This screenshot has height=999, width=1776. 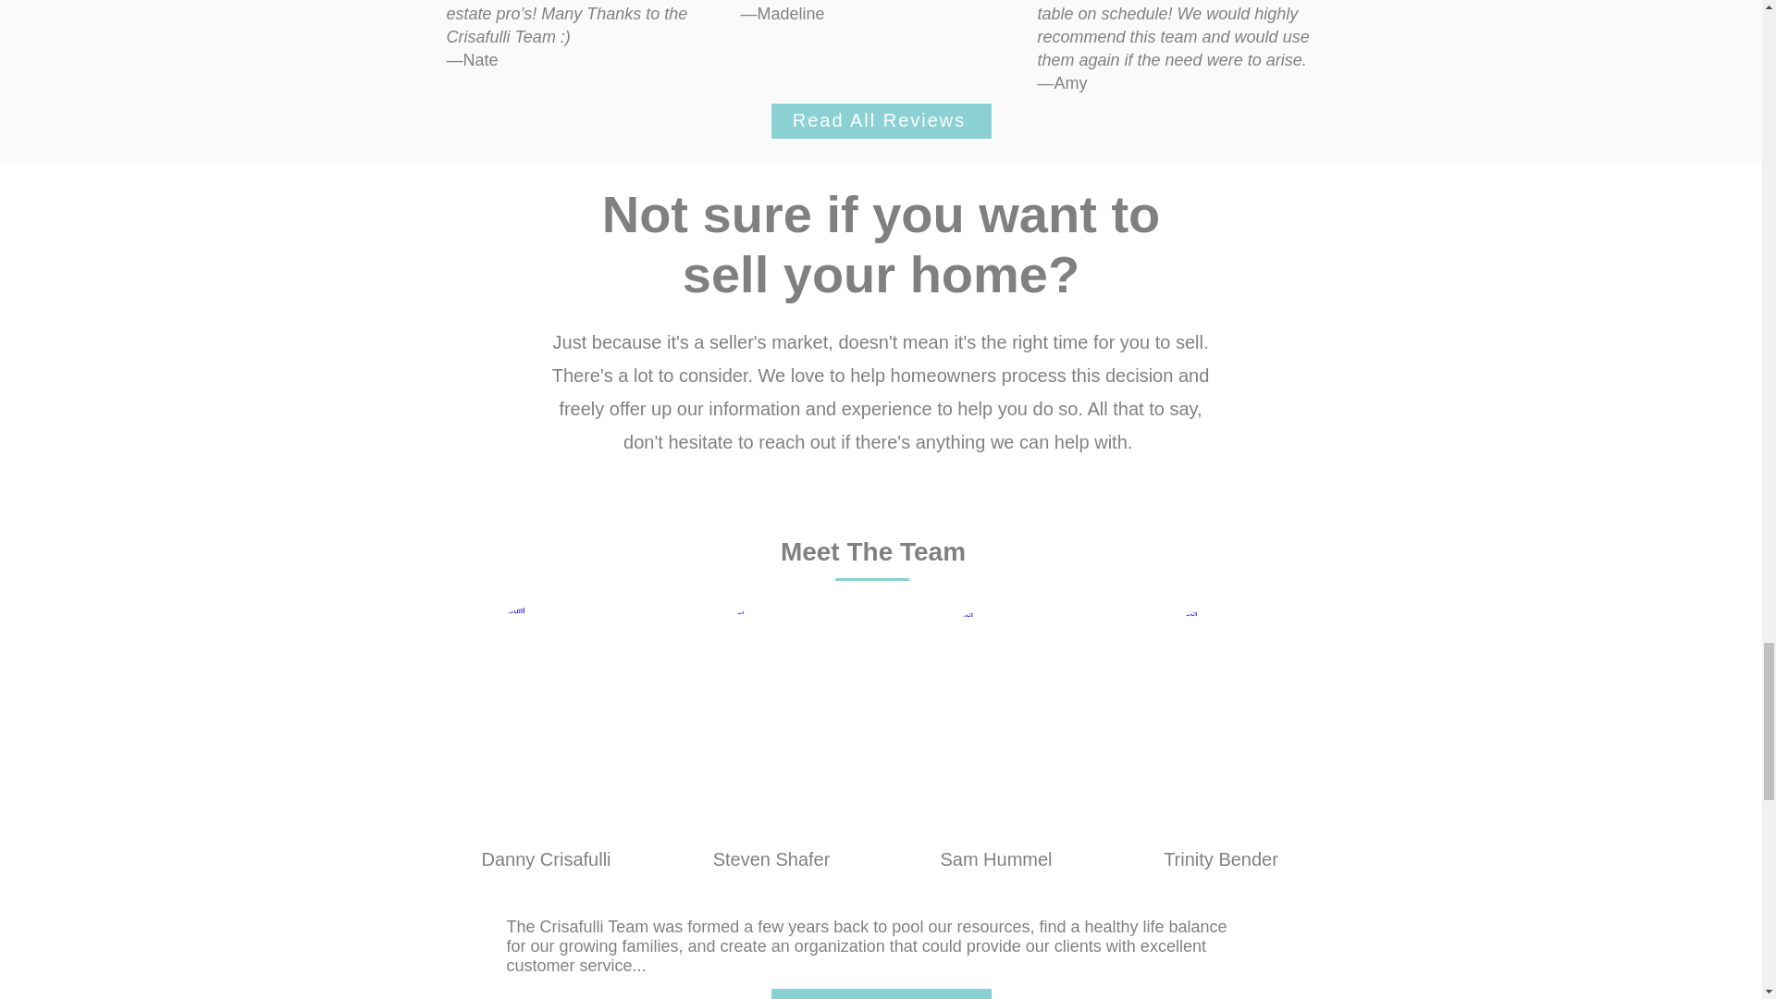 I want to click on Read All Reviews, so click(x=880, y=121).